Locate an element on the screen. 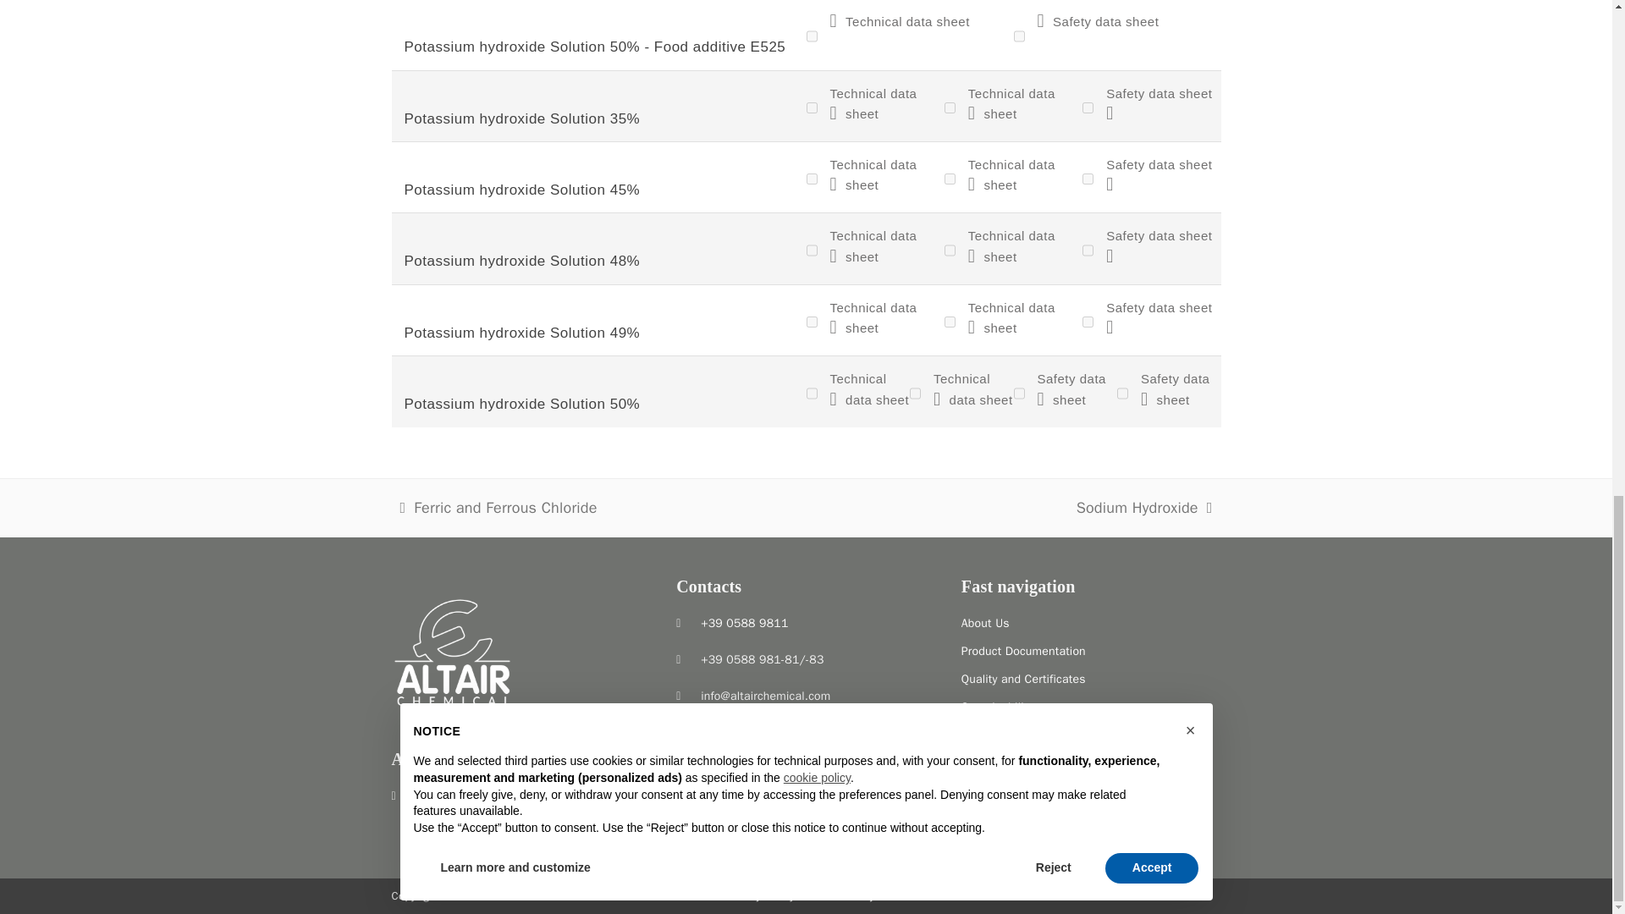 The image size is (1625, 914). SDS-16 EN KOH 30-40 is located at coordinates (1163, 107).